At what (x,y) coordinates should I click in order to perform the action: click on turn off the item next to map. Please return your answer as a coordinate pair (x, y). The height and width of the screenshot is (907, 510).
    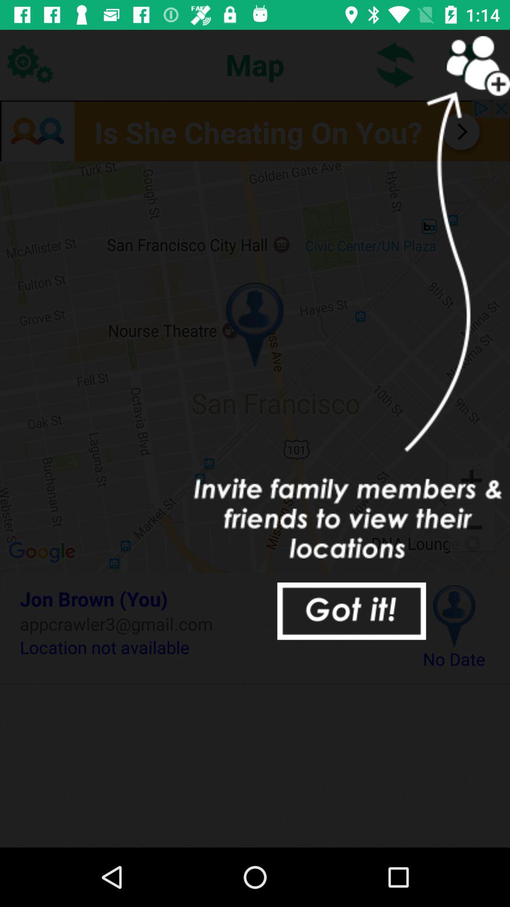
    Looking at the image, I should click on (396, 64).